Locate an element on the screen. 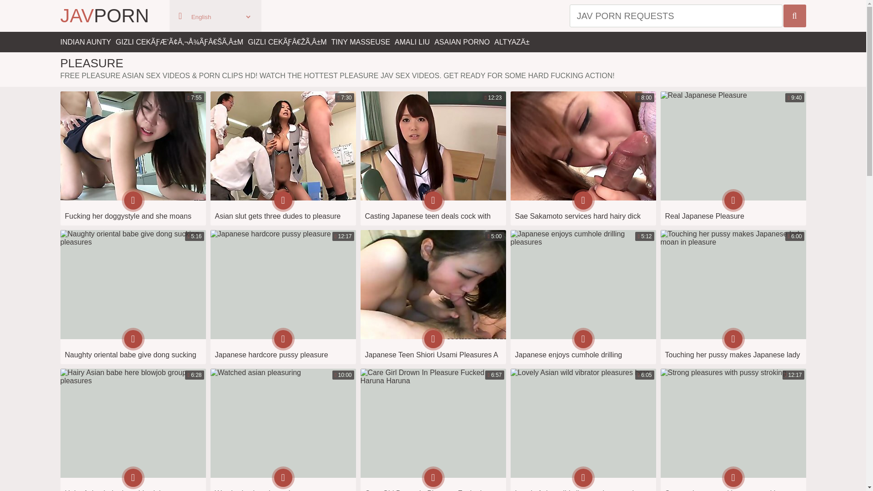 This screenshot has width=873, height=491. INDIAN AUNTY is located at coordinates (733, 158).